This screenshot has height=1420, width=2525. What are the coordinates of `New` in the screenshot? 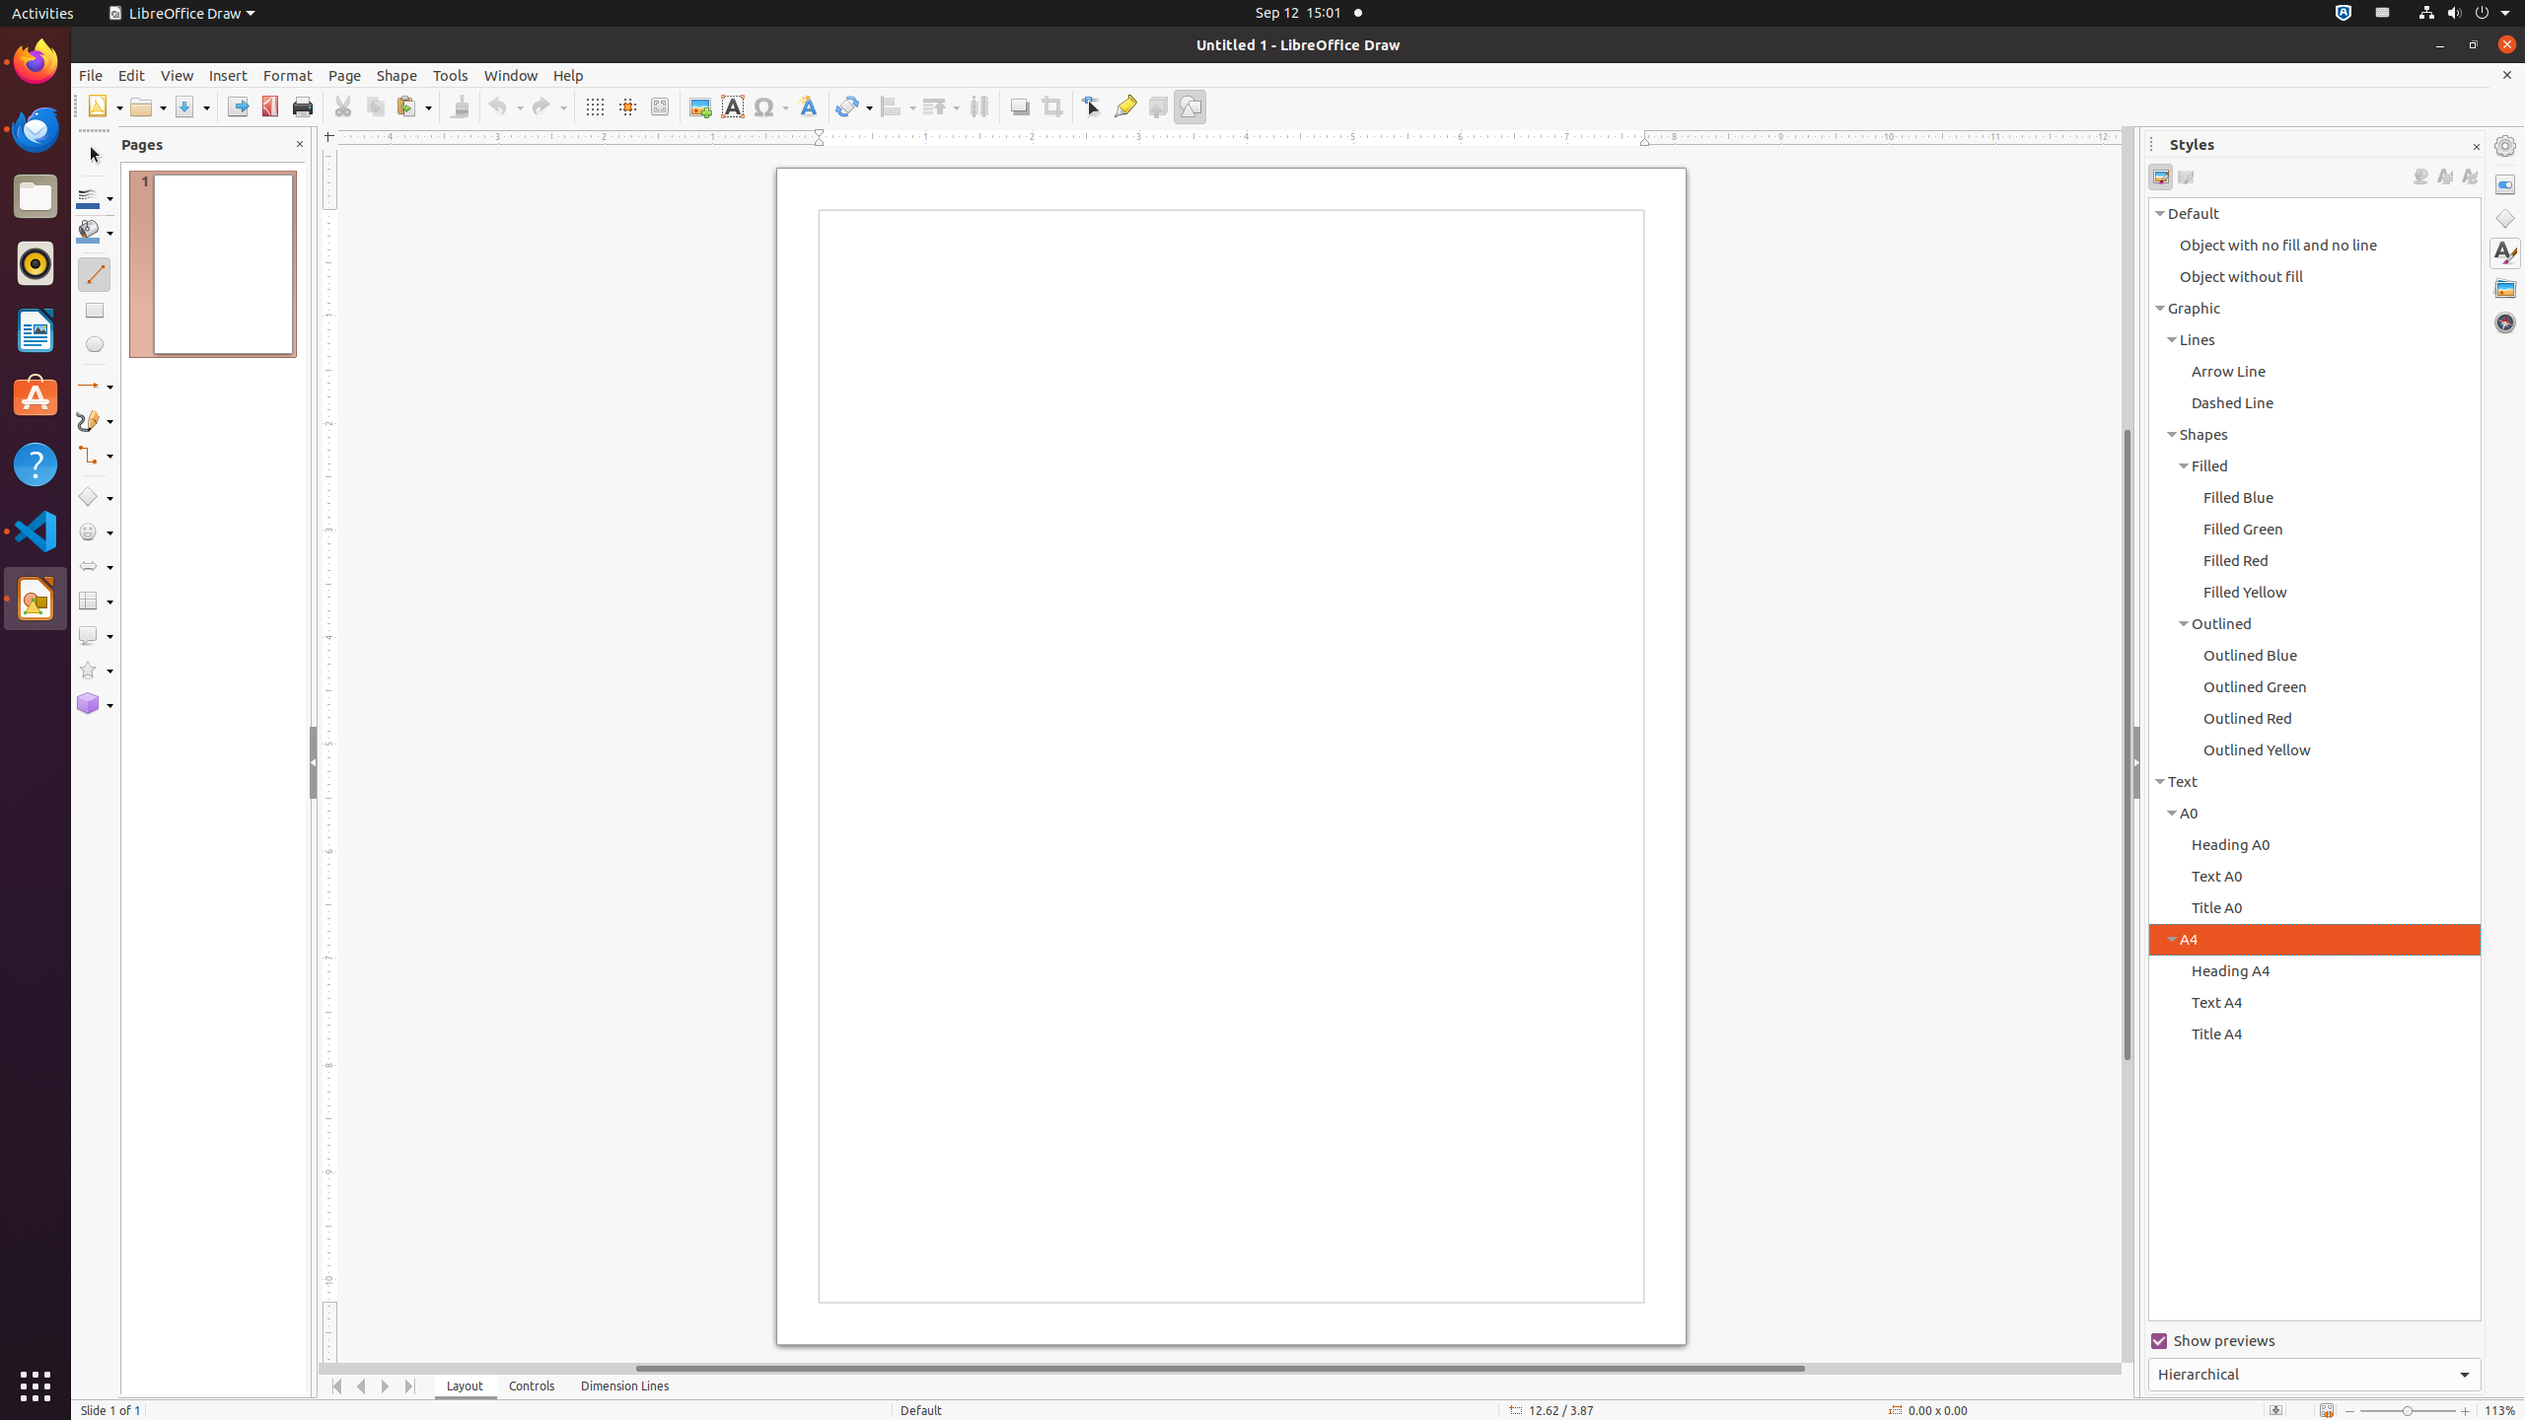 It's located at (105, 106).